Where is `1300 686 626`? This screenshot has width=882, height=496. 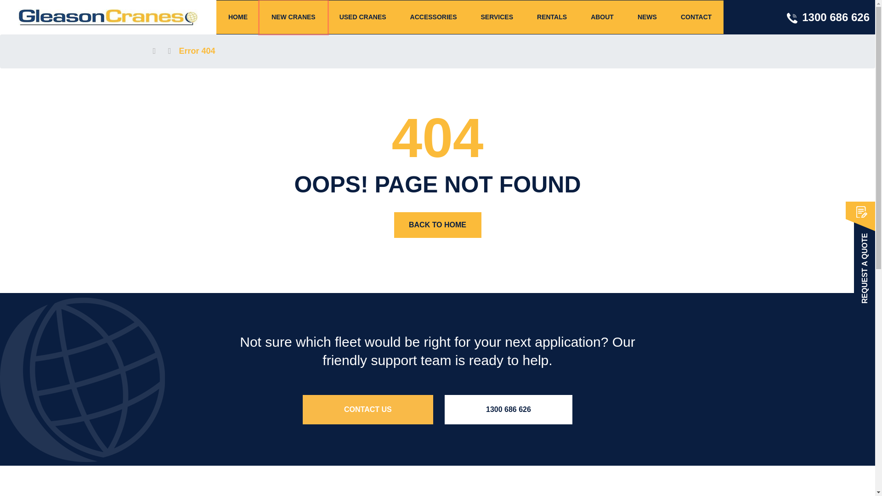
1300 686 626 is located at coordinates (509, 410).